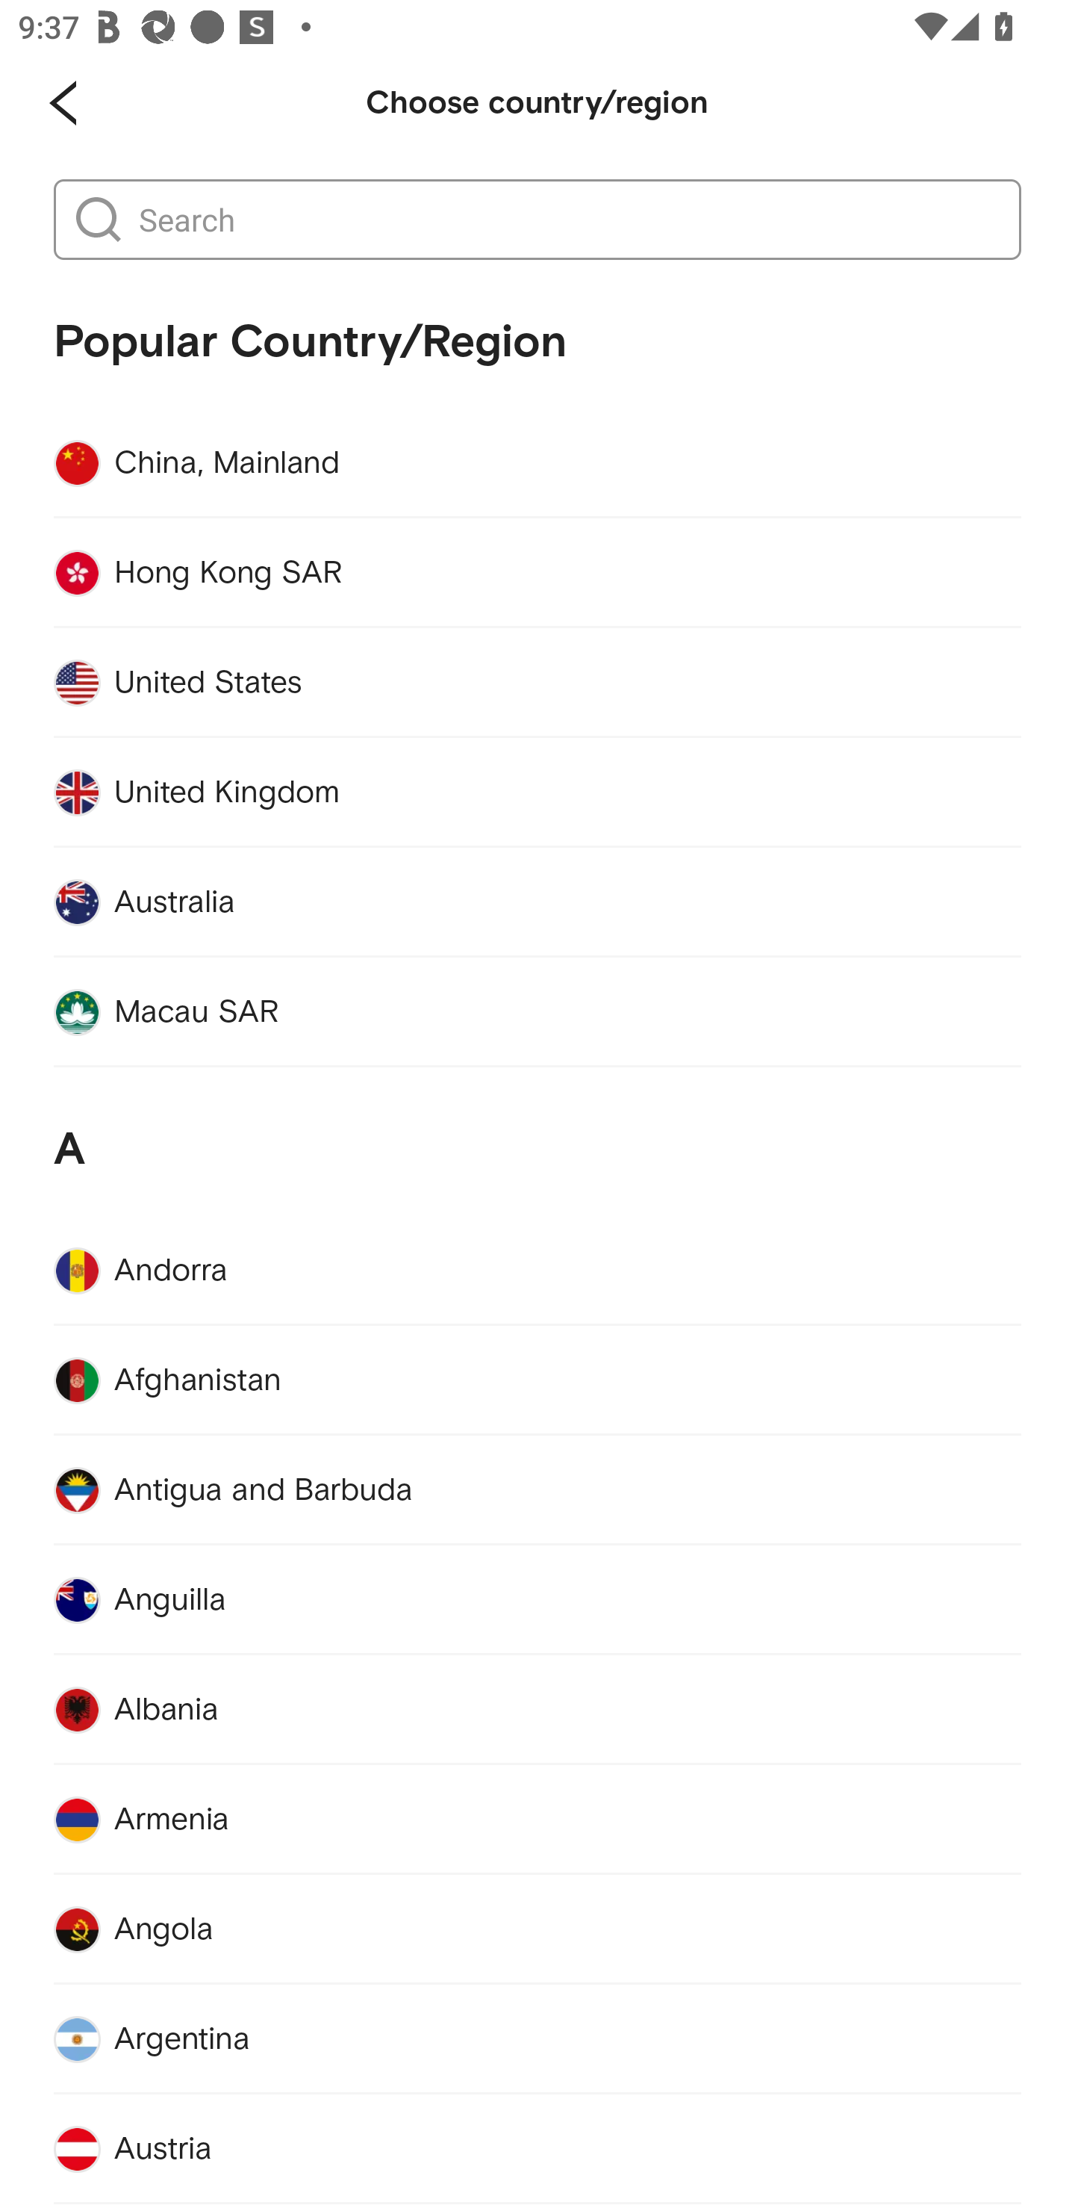  What do you see at coordinates (537, 1490) in the screenshot?
I see `Antigua and Barbuda` at bounding box center [537, 1490].